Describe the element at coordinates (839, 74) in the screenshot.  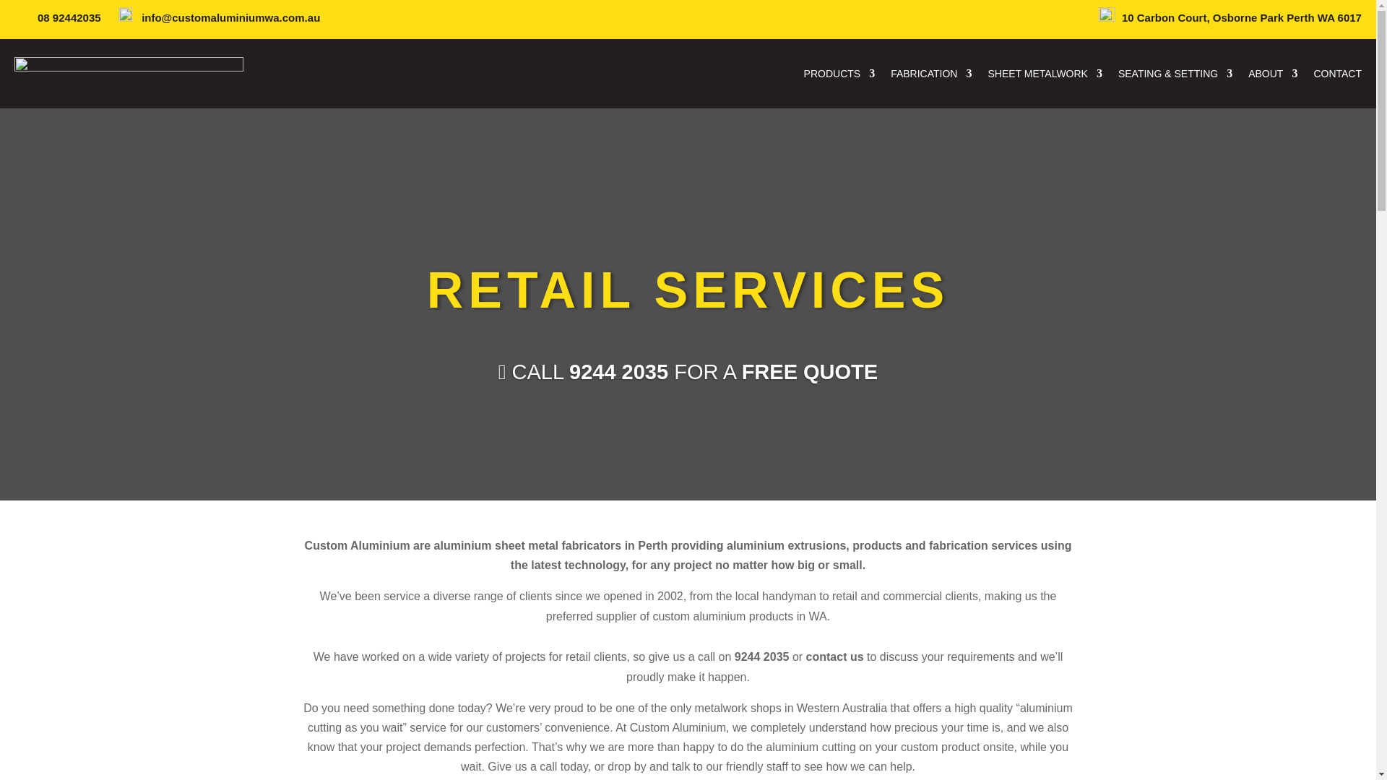
I see `PRODUCTS` at that location.